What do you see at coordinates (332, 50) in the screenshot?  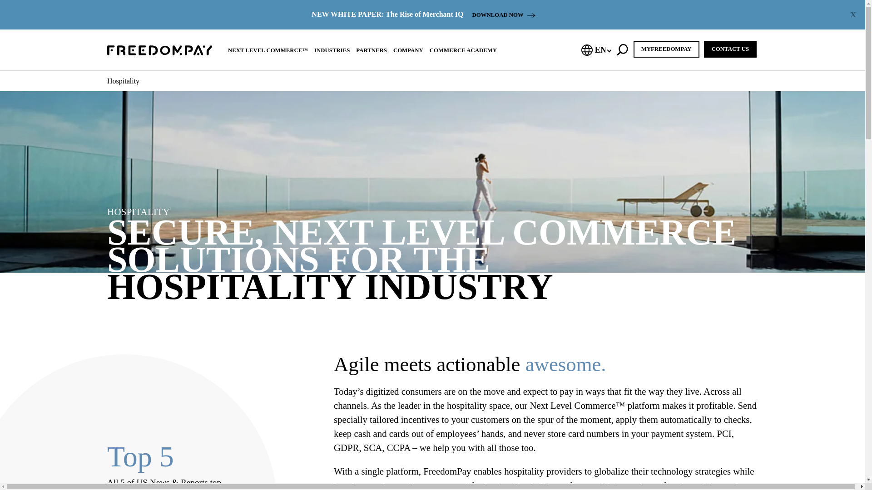 I see `INDUSTRIES` at bounding box center [332, 50].